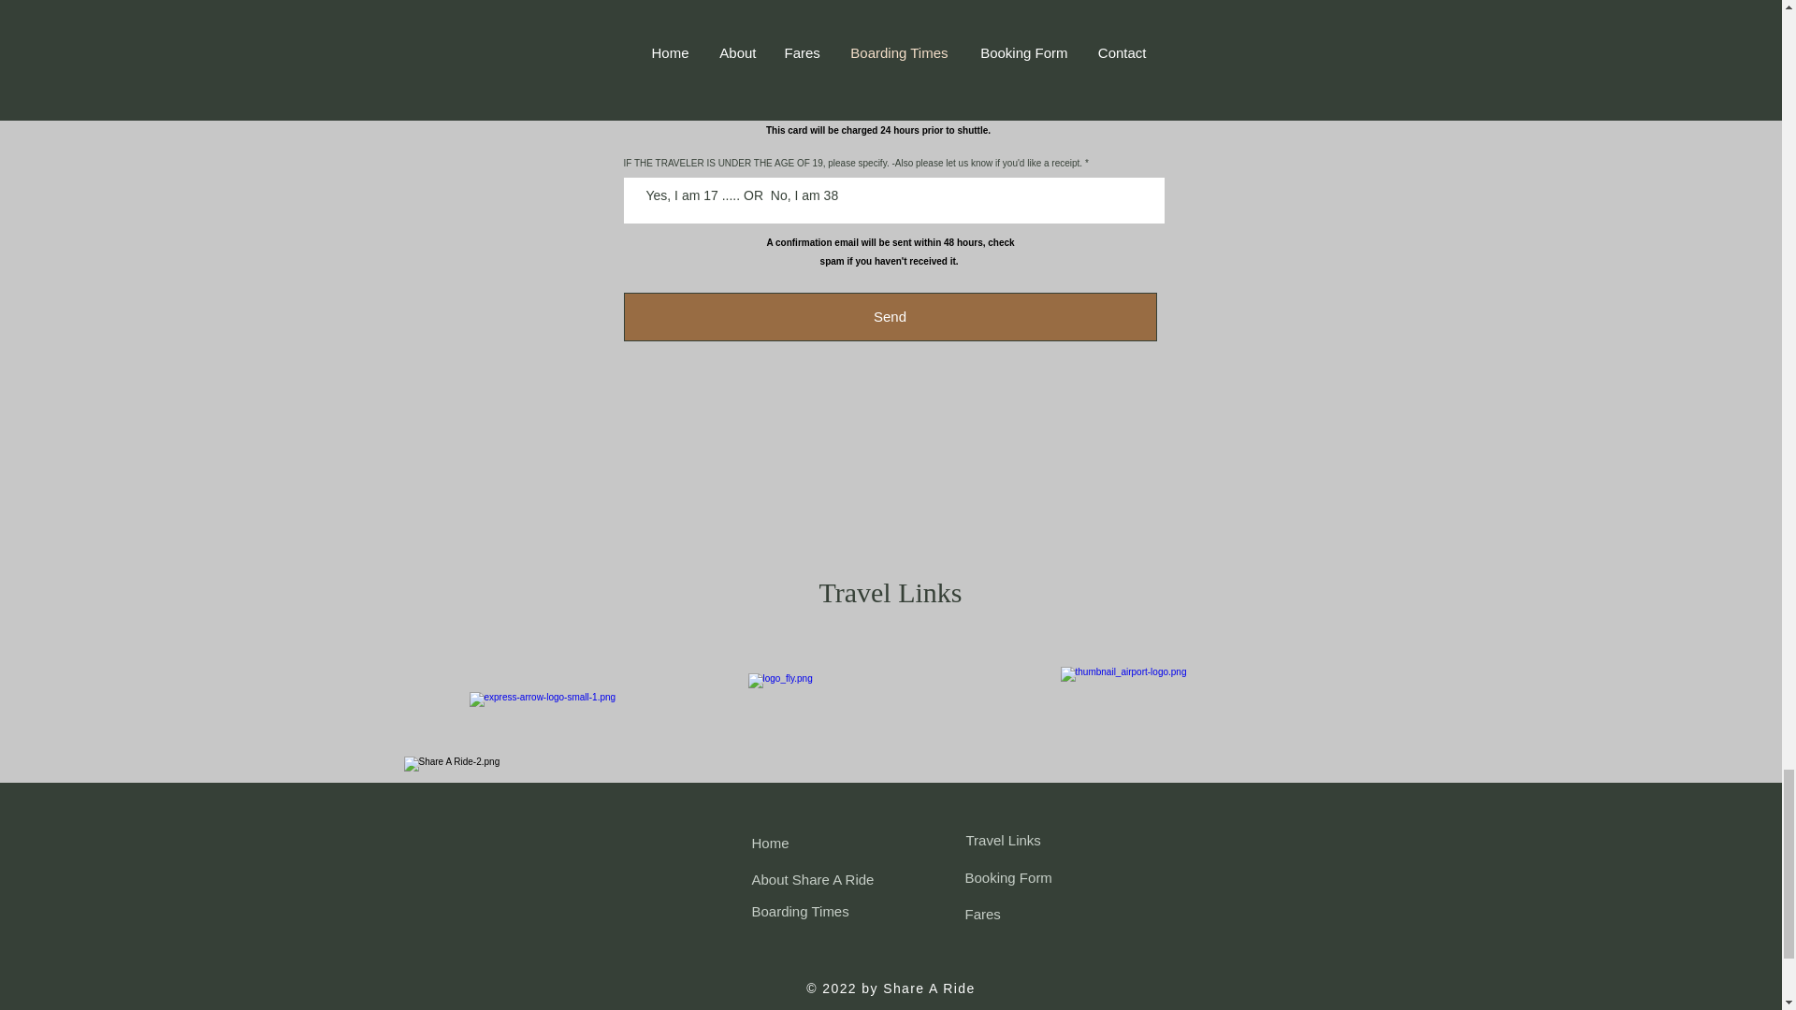 The width and height of the screenshot is (1796, 1010). What do you see at coordinates (801, 911) in the screenshot?
I see `Boarding Times` at bounding box center [801, 911].